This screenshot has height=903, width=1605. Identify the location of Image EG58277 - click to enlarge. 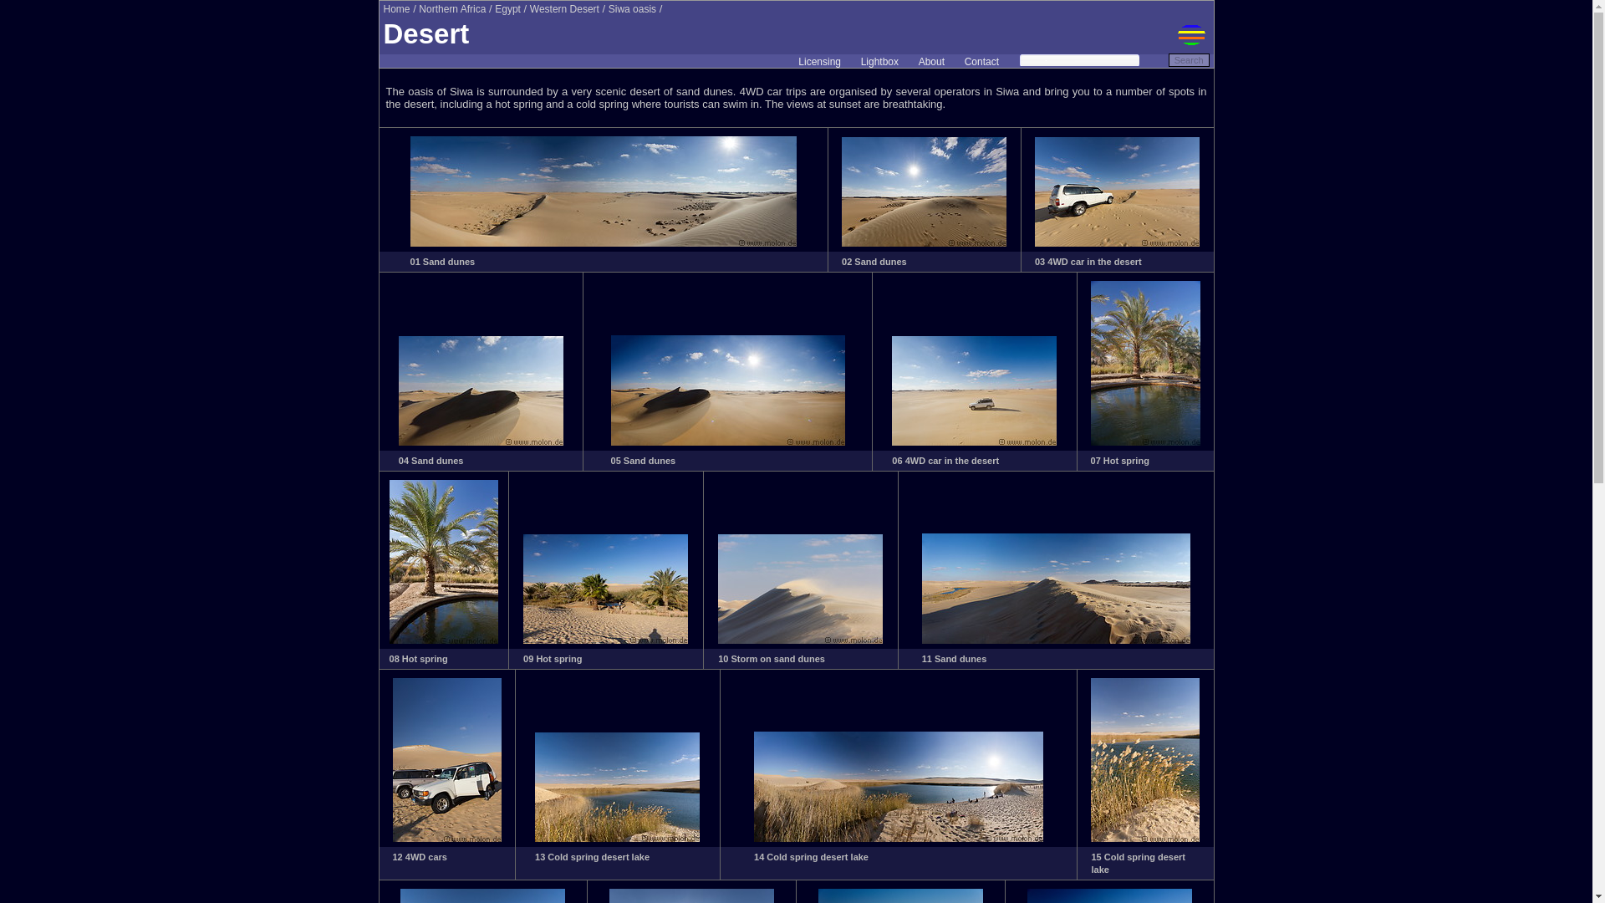
(800, 640).